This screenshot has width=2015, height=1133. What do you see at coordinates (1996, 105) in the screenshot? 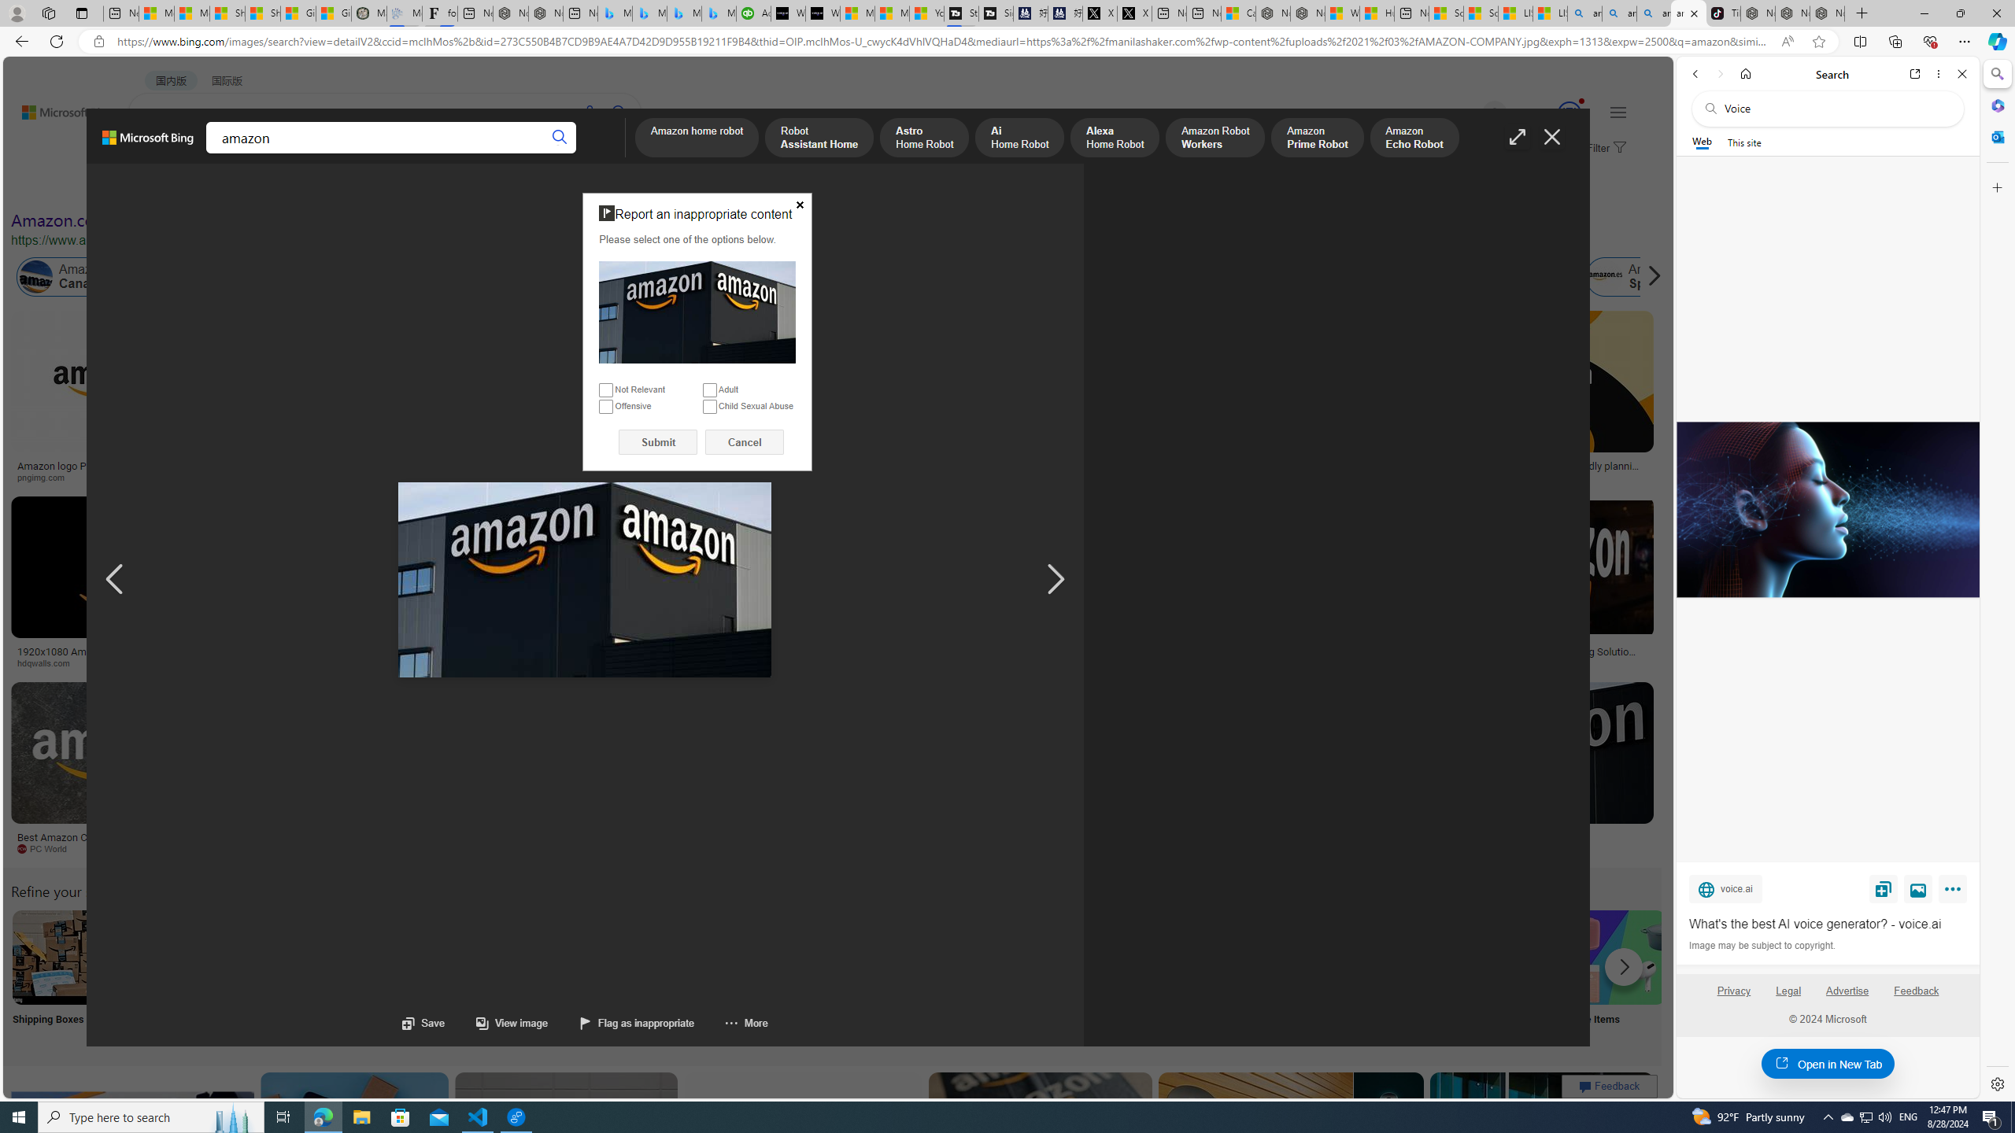
I see `Microsoft 365` at bounding box center [1996, 105].